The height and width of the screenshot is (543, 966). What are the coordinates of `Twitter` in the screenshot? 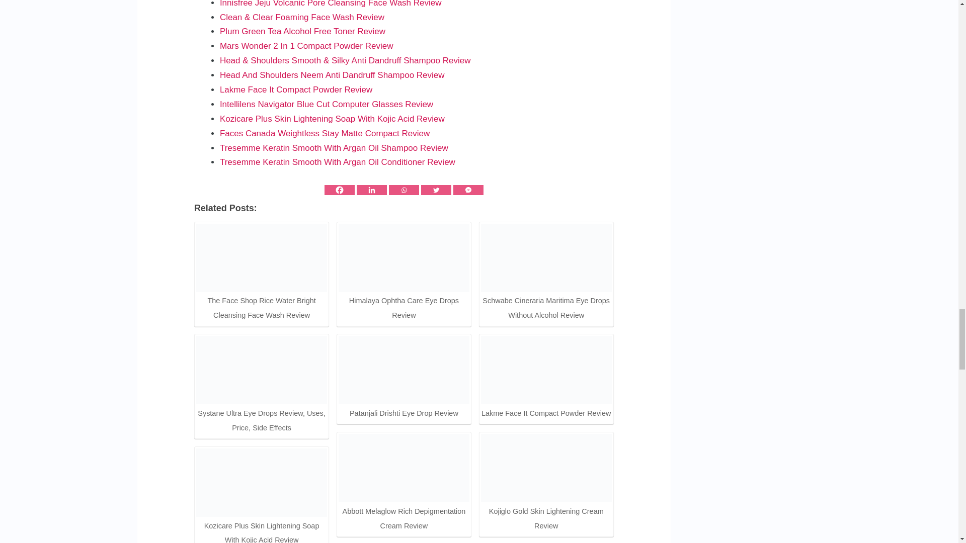 It's located at (436, 190).